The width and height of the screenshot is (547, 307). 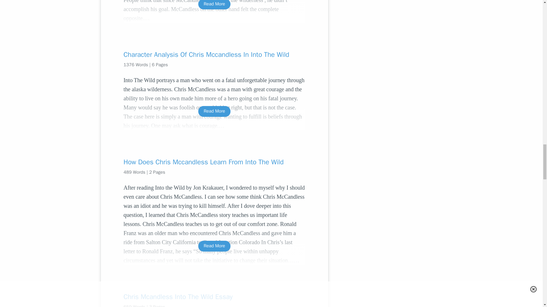 What do you see at coordinates (214, 162) in the screenshot?
I see `How Does Chris Mccandless Learn From Into The Wild` at bounding box center [214, 162].